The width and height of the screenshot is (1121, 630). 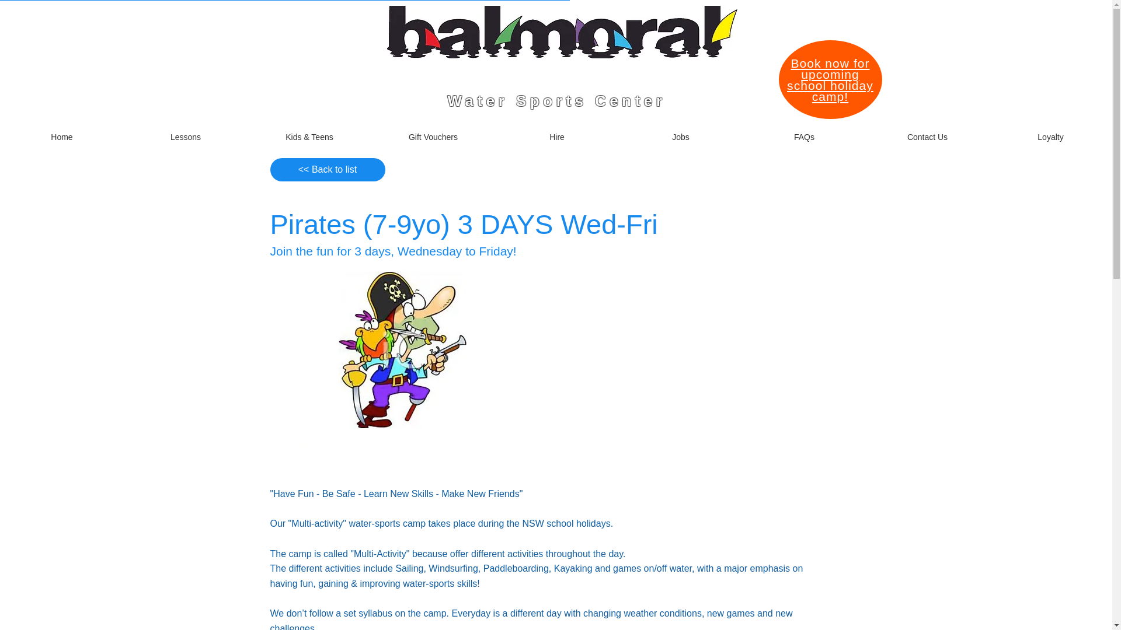 What do you see at coordinates (927, 136) in the screenshot?
I see `Contact Us` at bounding box center [927, 136].